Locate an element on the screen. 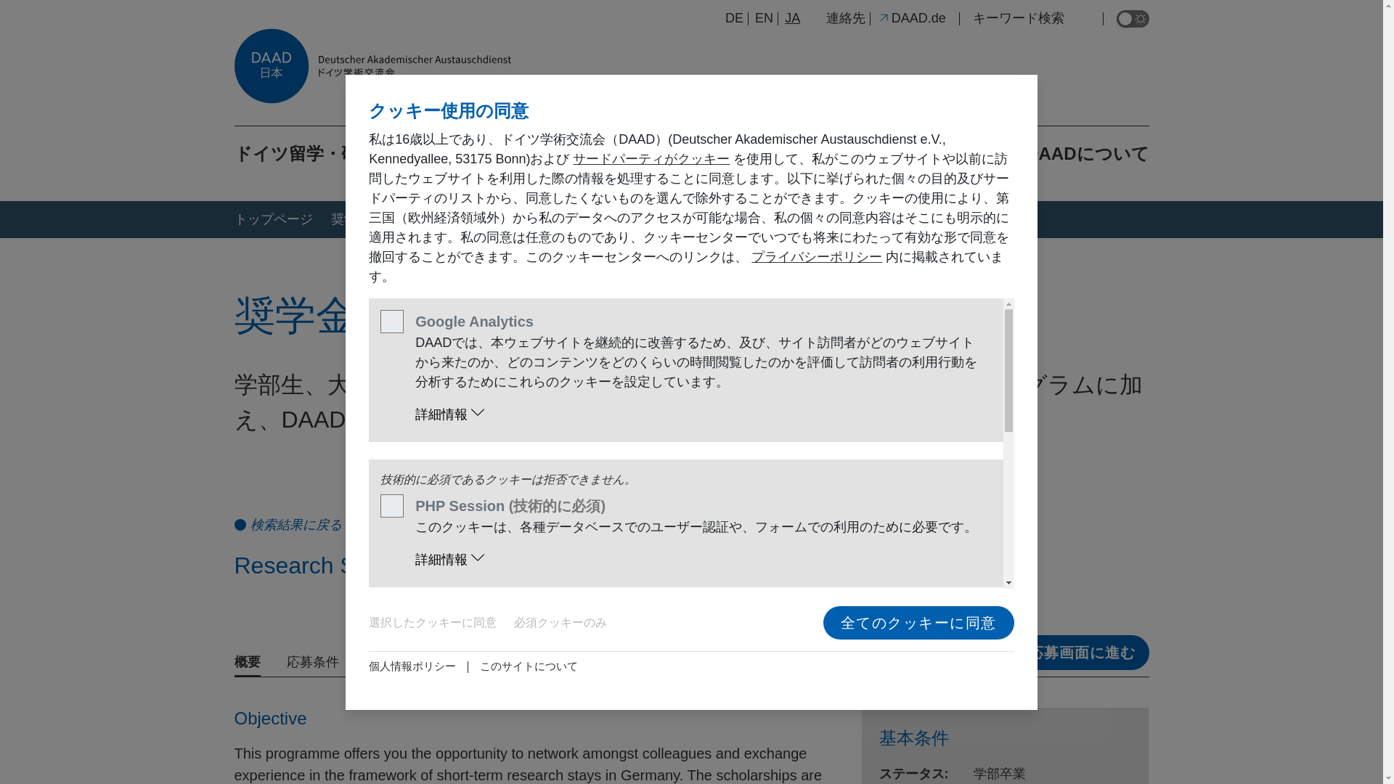  DE is located at coordinates (733, 17).